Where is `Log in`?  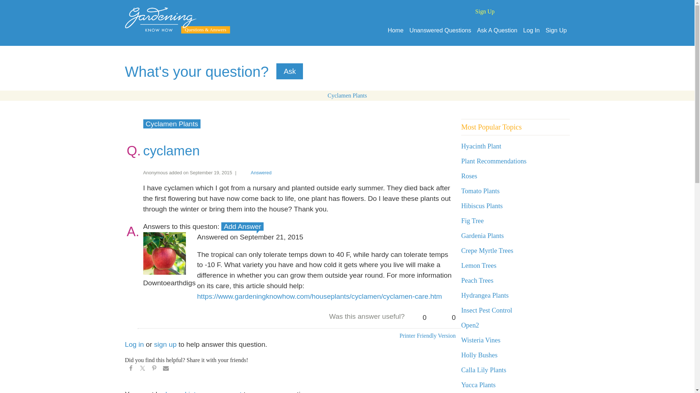 Log in is located at coordinates (134, 344).